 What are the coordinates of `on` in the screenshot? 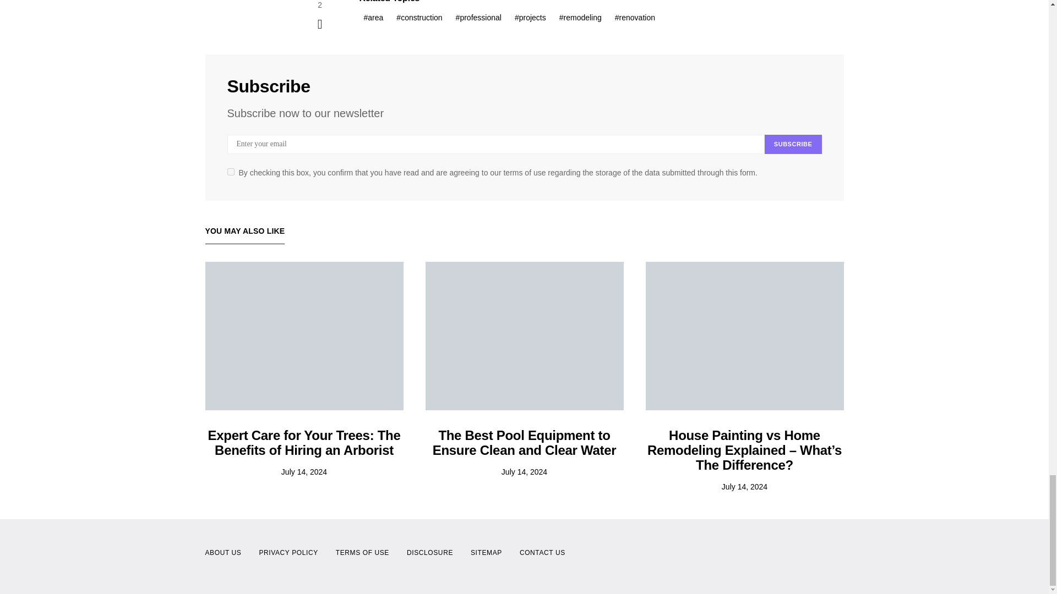 It's located at (230, 172).